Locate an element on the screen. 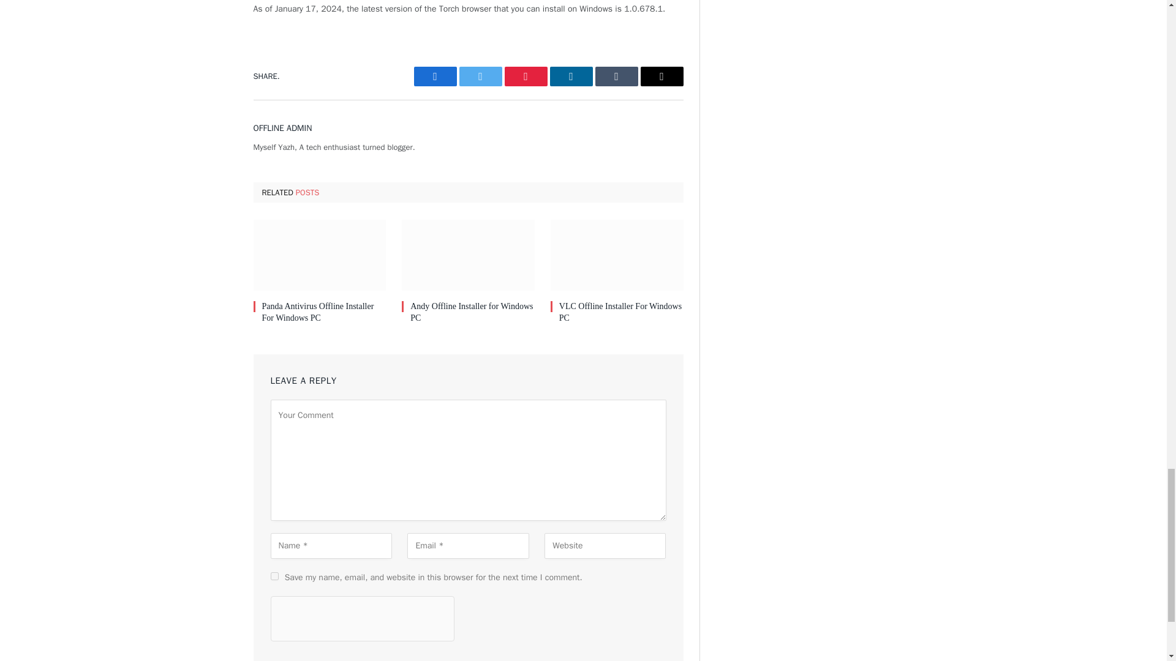  Twitter is located at coordinates (480, 77).